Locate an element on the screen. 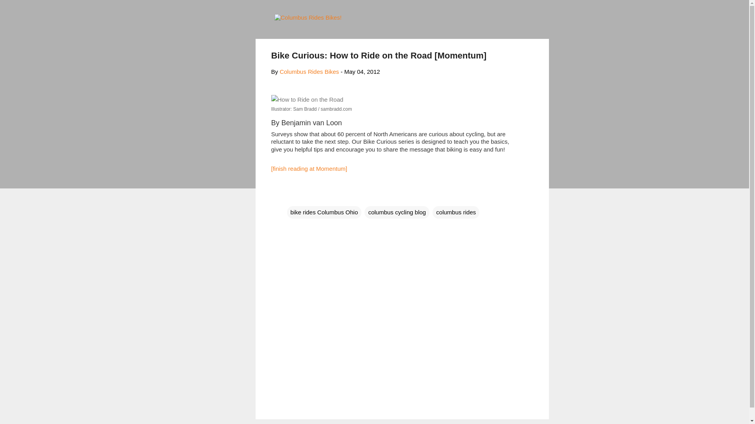  columbus cycling blog is located at coordinates (397, 212).